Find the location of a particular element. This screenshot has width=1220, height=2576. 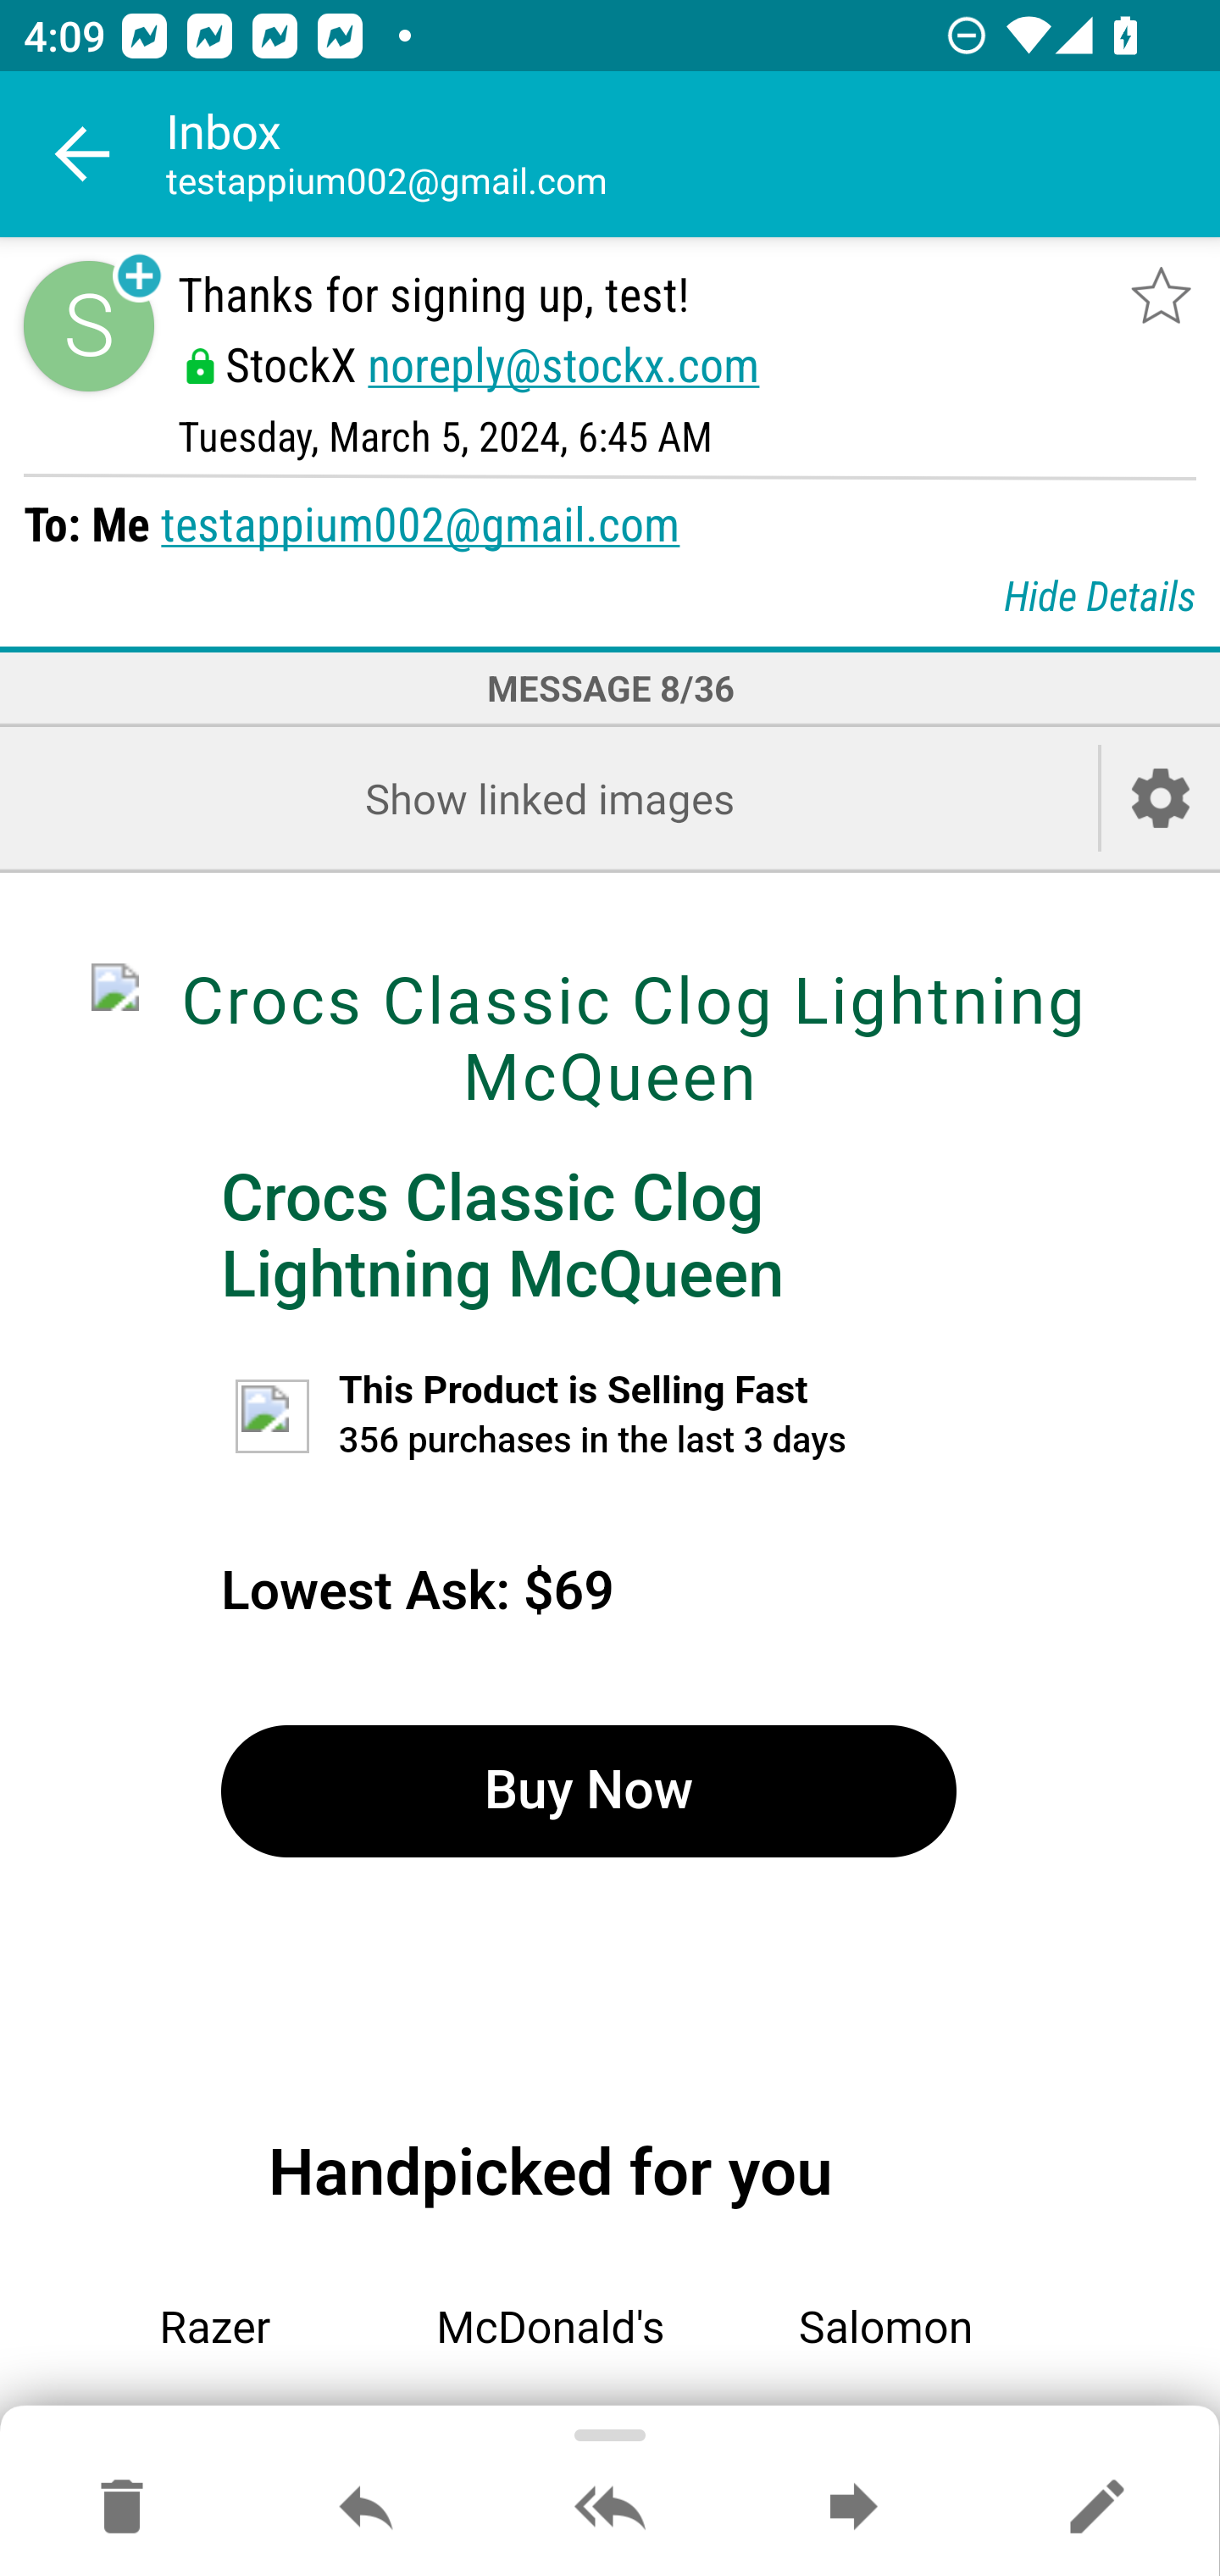

Crocs Classic Clog Lightning McQueen is located at coordinates (502, 1236).